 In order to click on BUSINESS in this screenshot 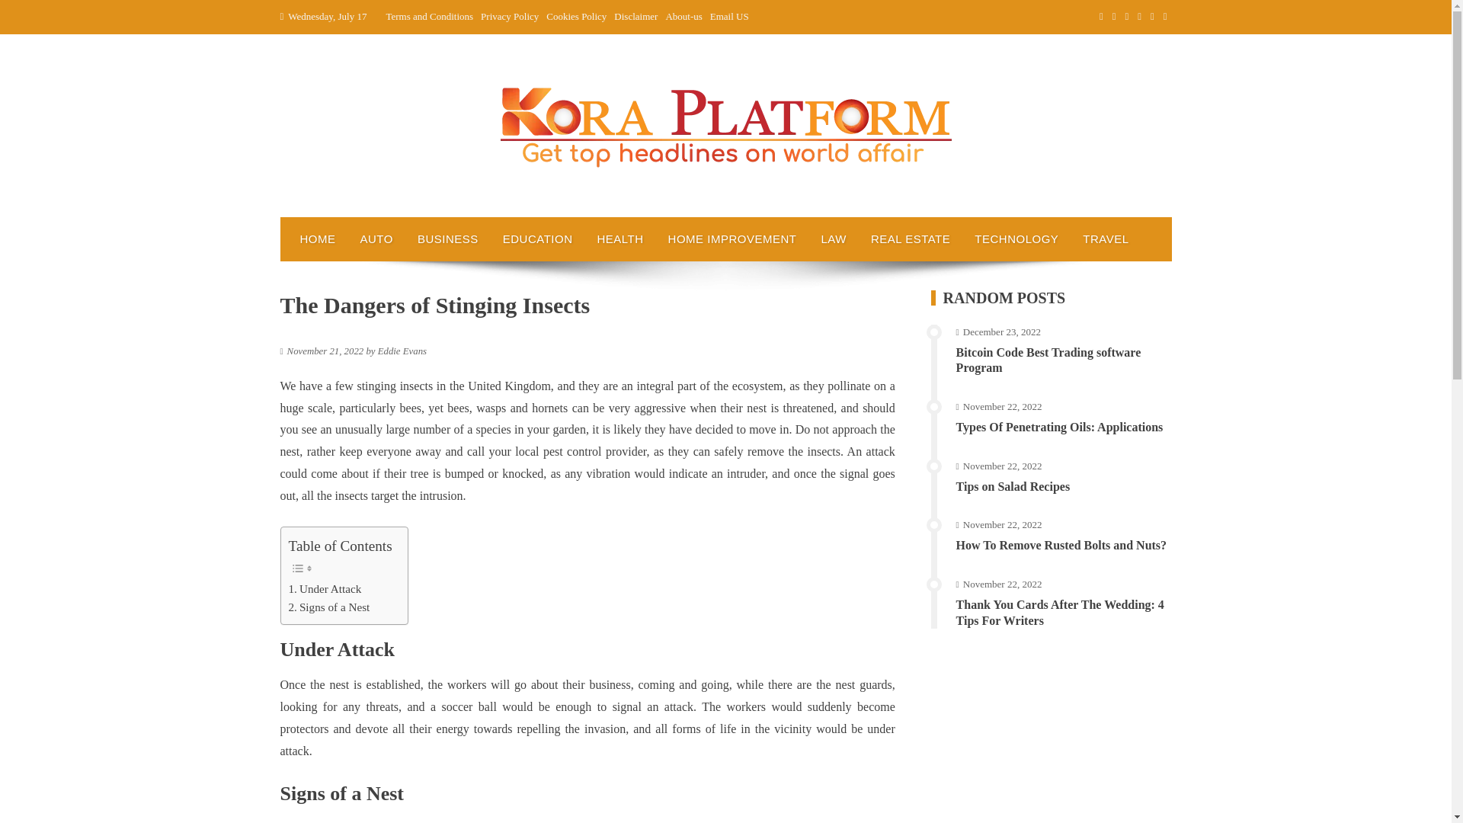, I will do `click(447, 239)`.